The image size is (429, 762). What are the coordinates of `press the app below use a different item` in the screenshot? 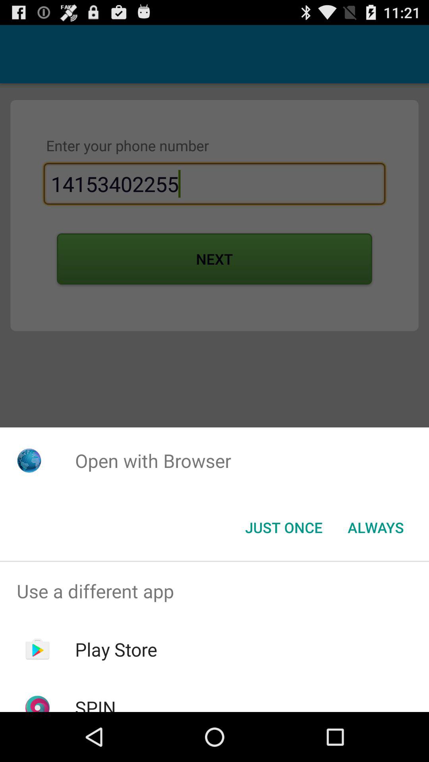 It's located at (116, 649).